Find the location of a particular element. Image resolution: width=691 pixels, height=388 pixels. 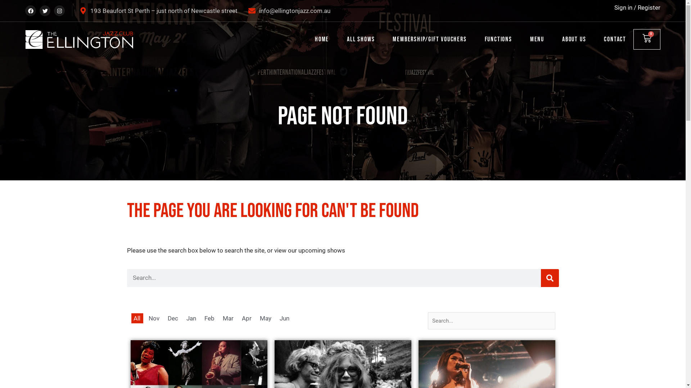

MEMBERSHIP/GIFT VOUCHERS is located at coordinates (430, 40).